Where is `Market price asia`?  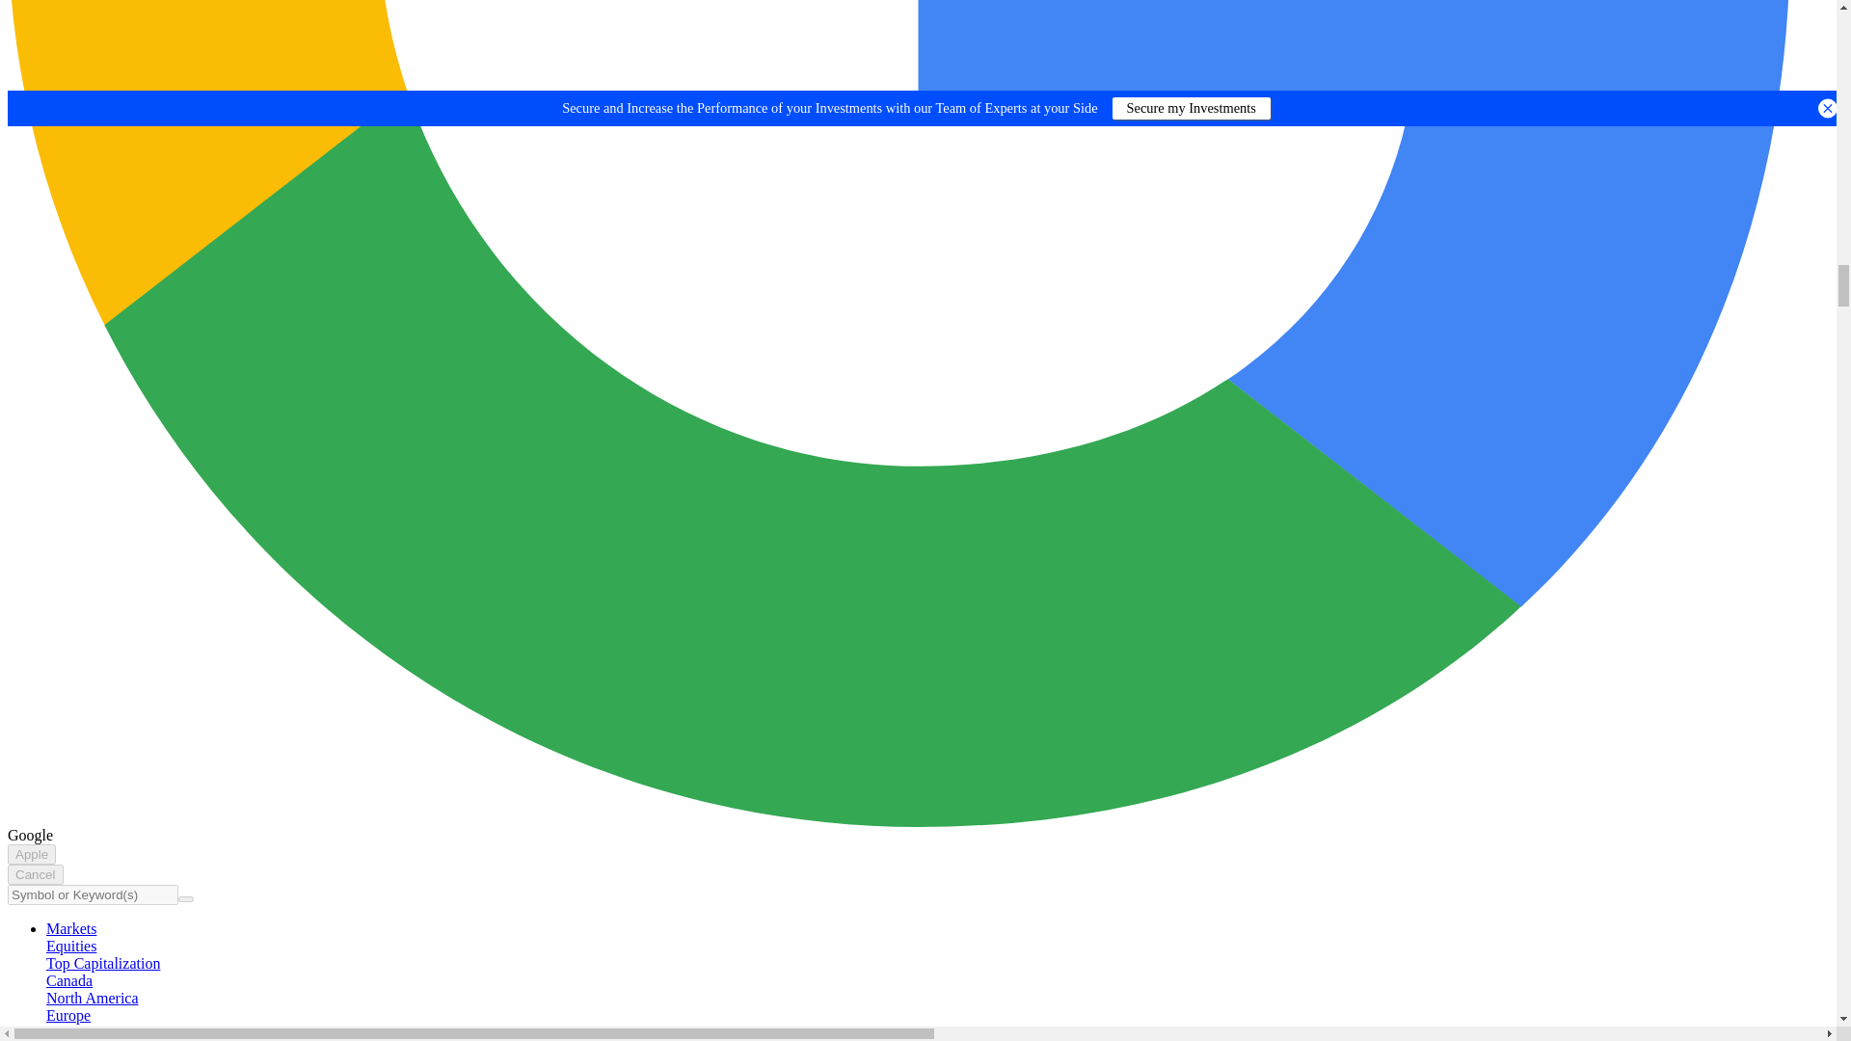
Market price asia is located at coordinates (60, 1032).